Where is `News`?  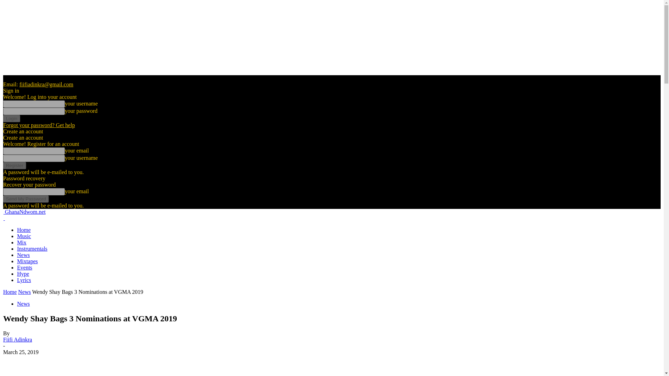
News is located at coordinates (23, 304).